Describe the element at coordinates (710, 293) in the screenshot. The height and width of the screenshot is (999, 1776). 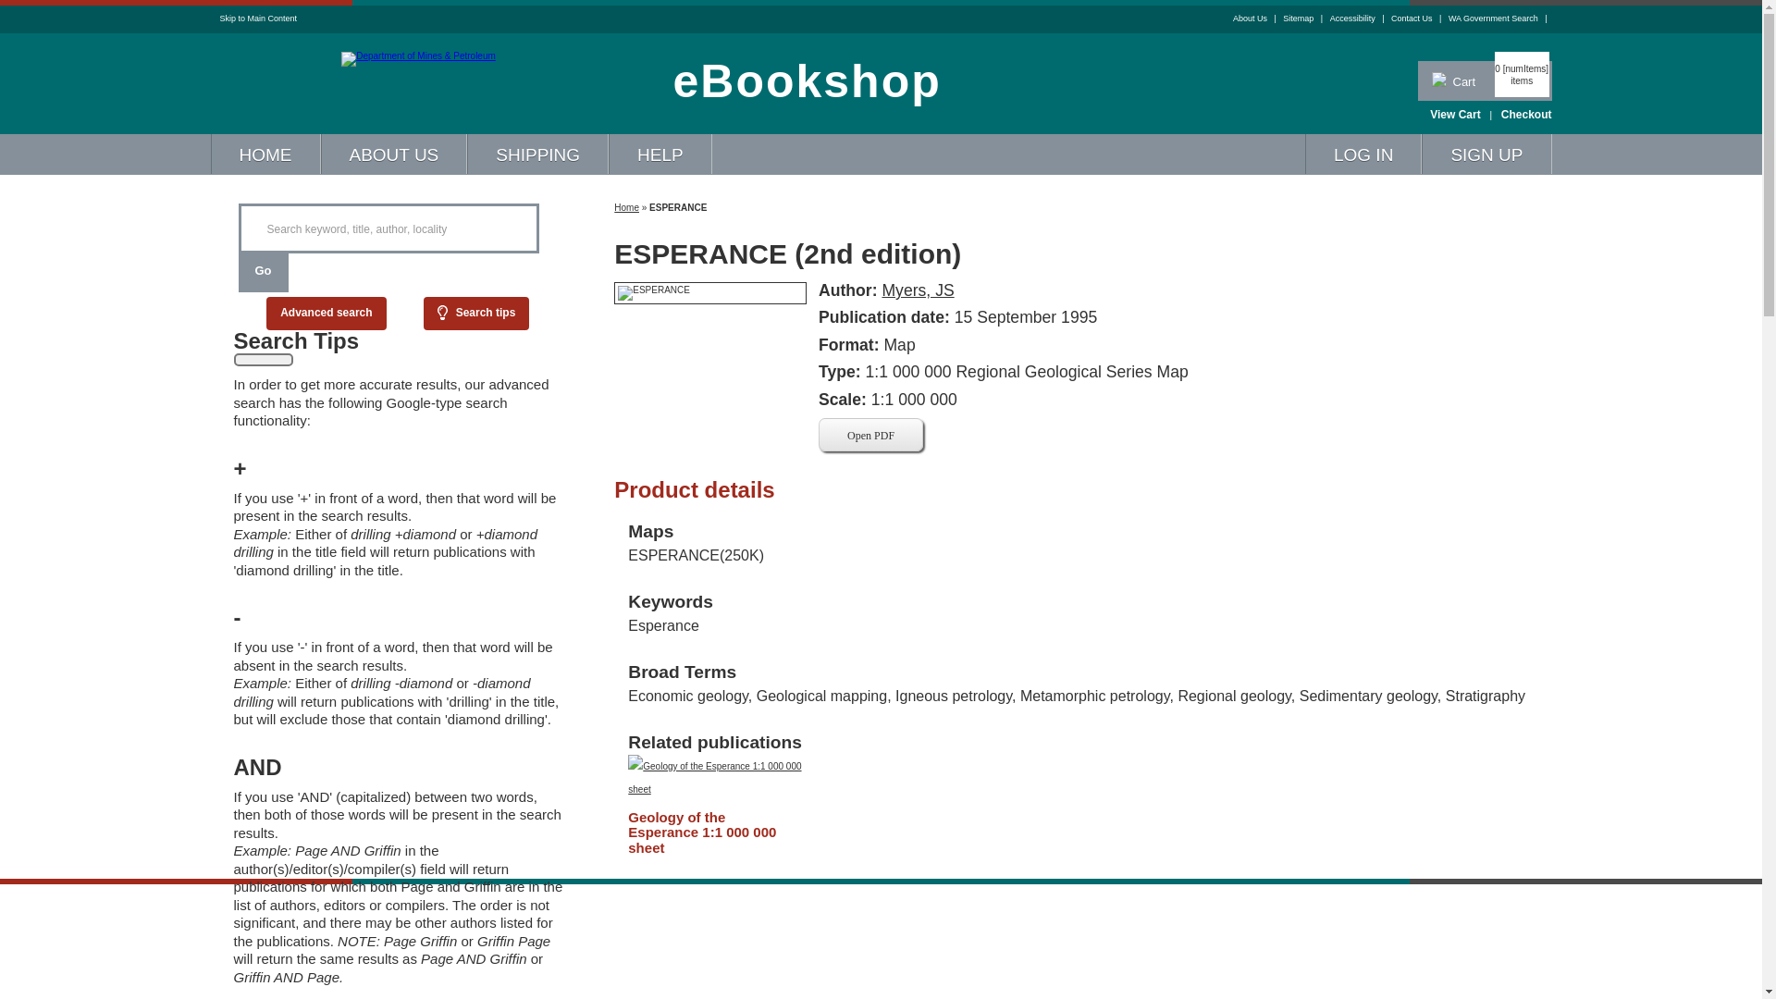
I see `ESPERANCE` at that location.